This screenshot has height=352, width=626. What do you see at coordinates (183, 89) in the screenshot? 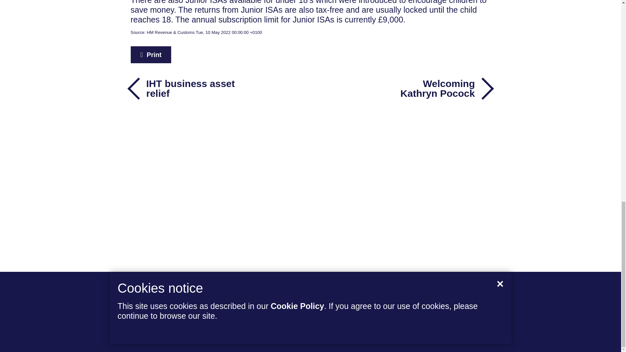
I see `IHT business asset relief` at bounding box center [183, 89].